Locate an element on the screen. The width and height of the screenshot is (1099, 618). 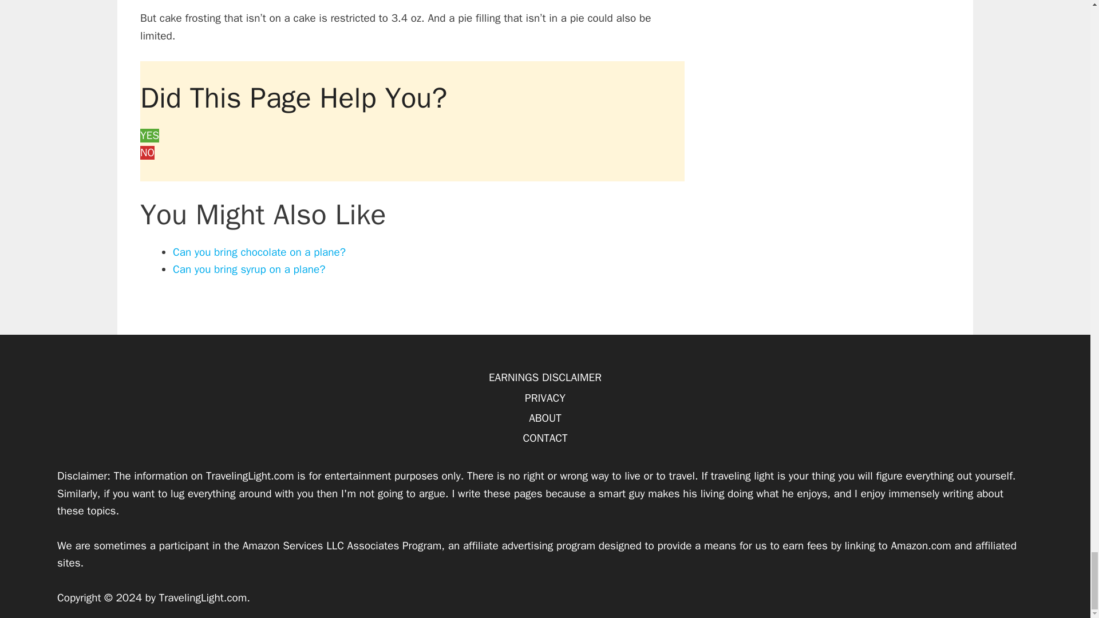
Can you bring syrup on a plane? is located at coordinates (248, 269).